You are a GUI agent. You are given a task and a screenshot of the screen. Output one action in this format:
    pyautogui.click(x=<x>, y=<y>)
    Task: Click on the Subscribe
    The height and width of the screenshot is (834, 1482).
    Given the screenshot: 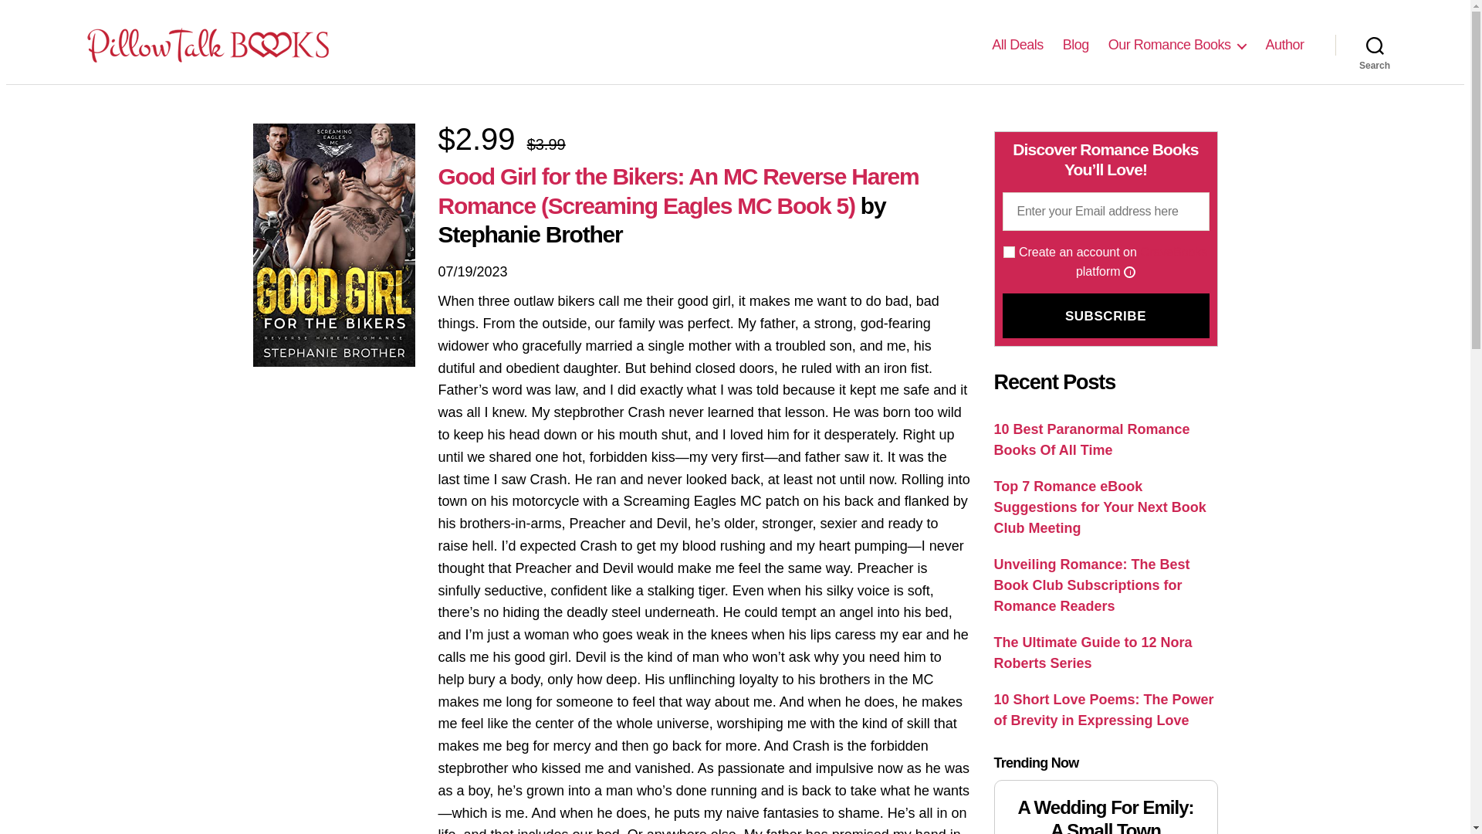 What is the action you would take?
    pyautogui.click(x=1105, y=316)
    